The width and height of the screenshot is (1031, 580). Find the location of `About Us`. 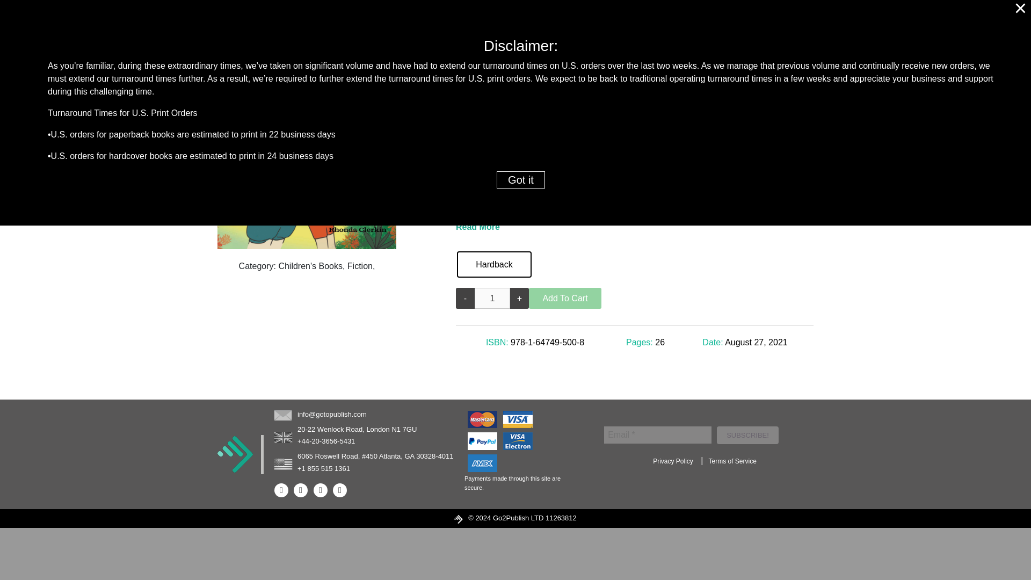

About Us is located at coordinates (707, 14).